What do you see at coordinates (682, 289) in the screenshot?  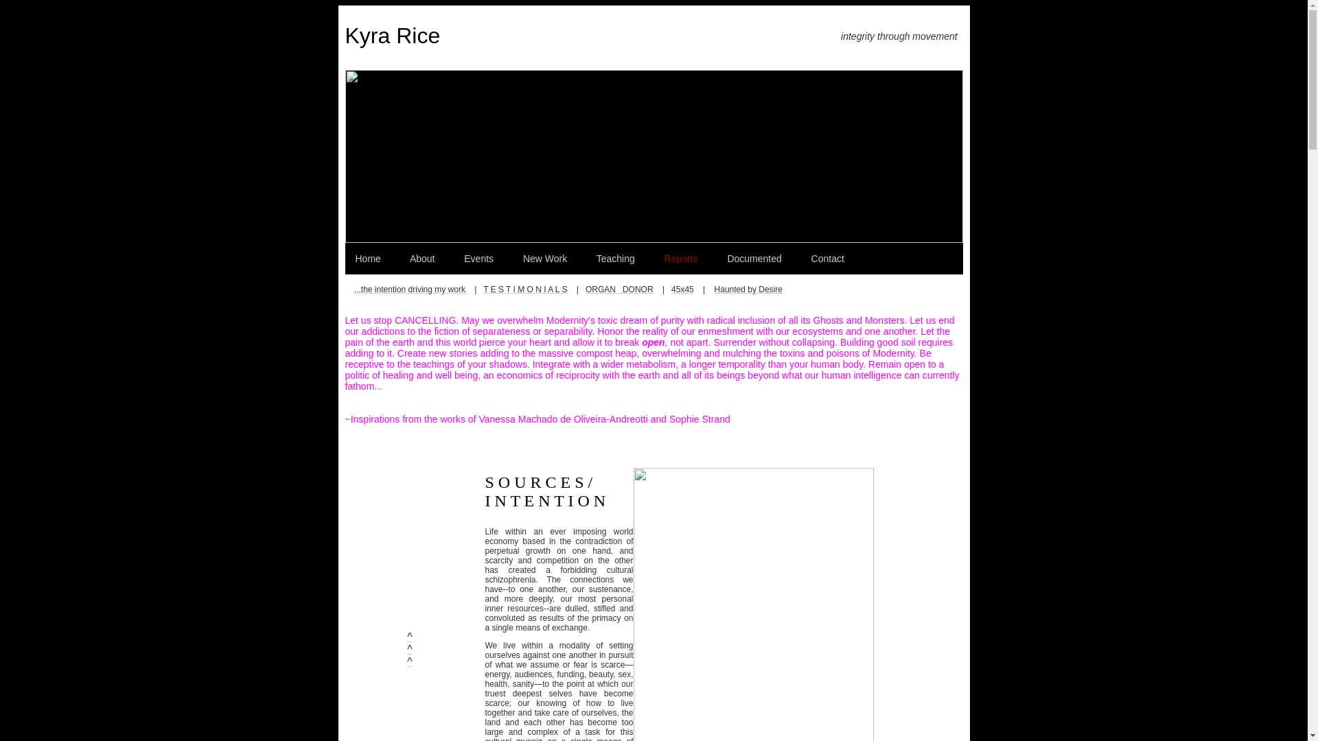 I see `45x45` at bounding box center [682, 289].